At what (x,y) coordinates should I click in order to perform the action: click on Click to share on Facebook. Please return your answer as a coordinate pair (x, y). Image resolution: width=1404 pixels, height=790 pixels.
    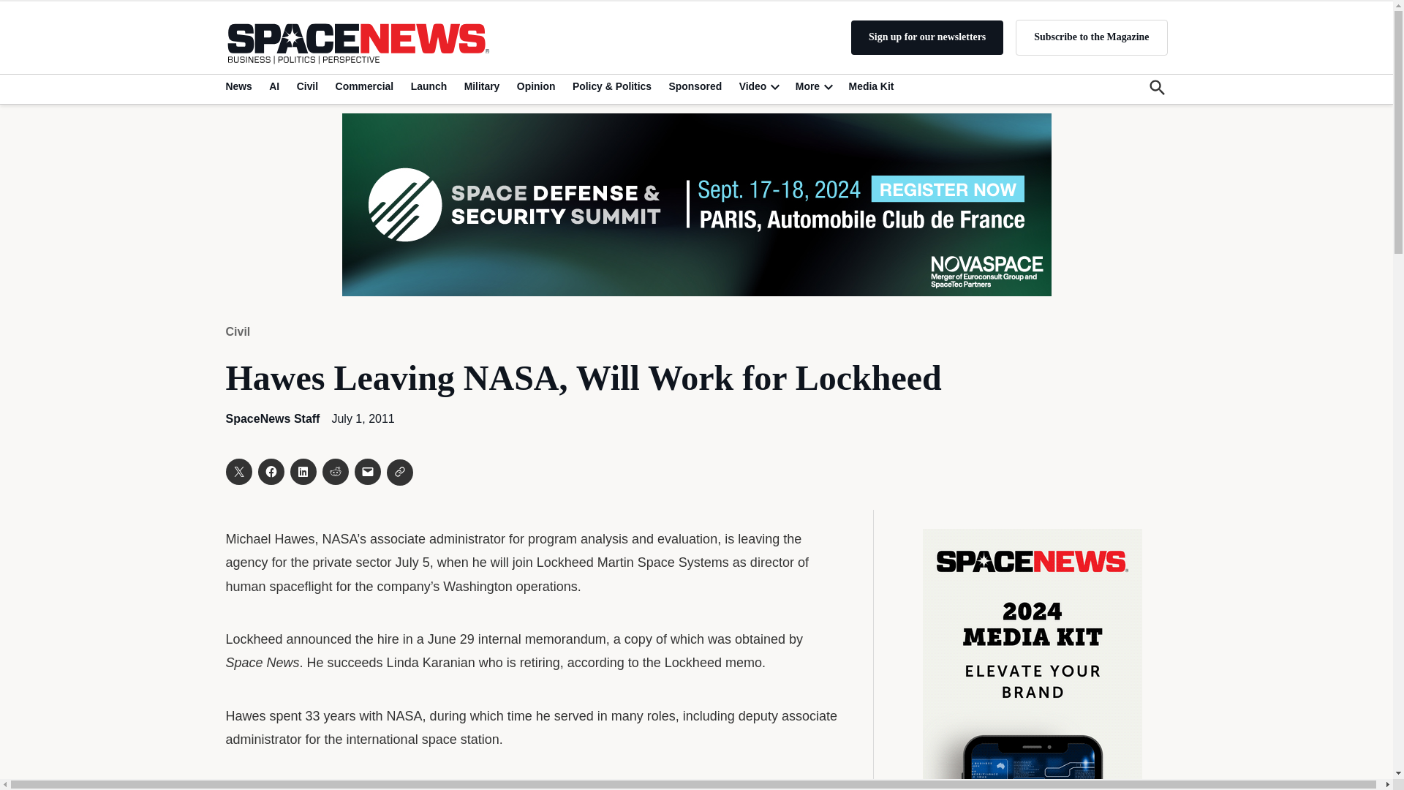
    Looking at the image, I should click on (270, 472).